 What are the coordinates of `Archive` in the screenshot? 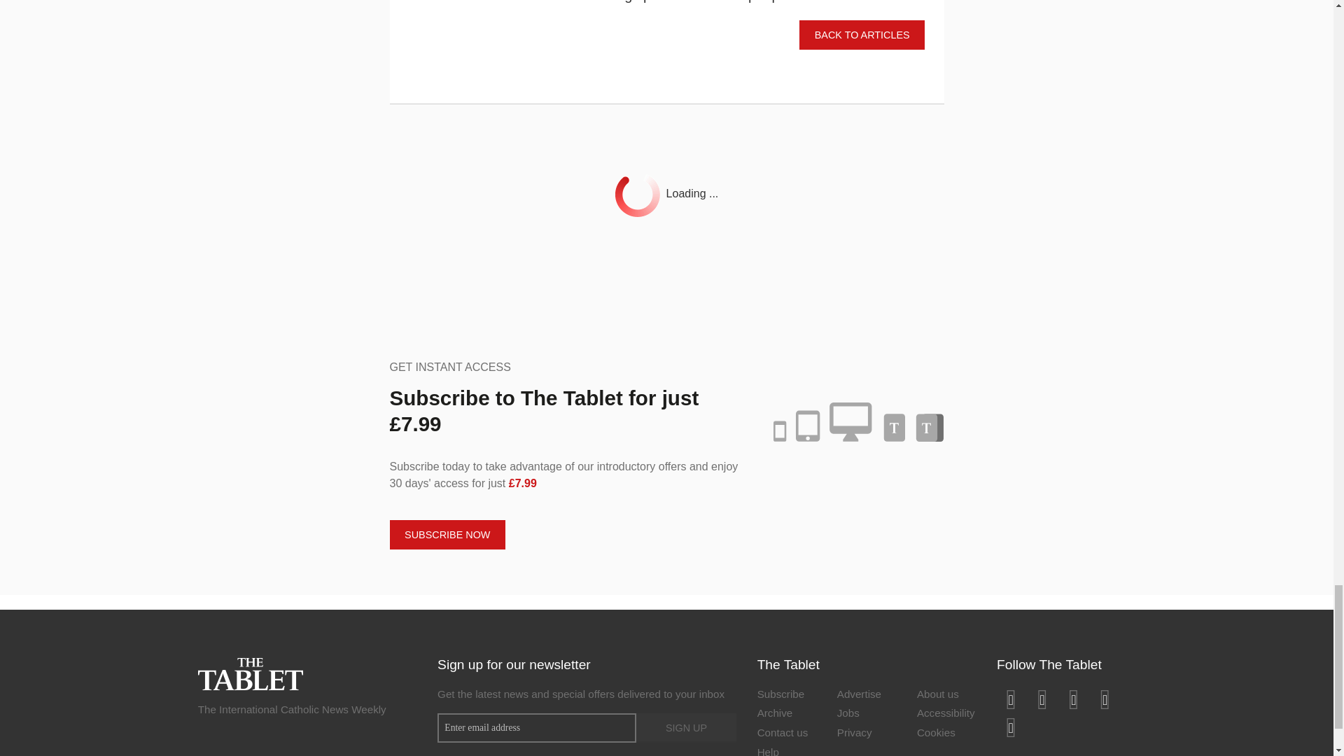 It's located at (787, 714).